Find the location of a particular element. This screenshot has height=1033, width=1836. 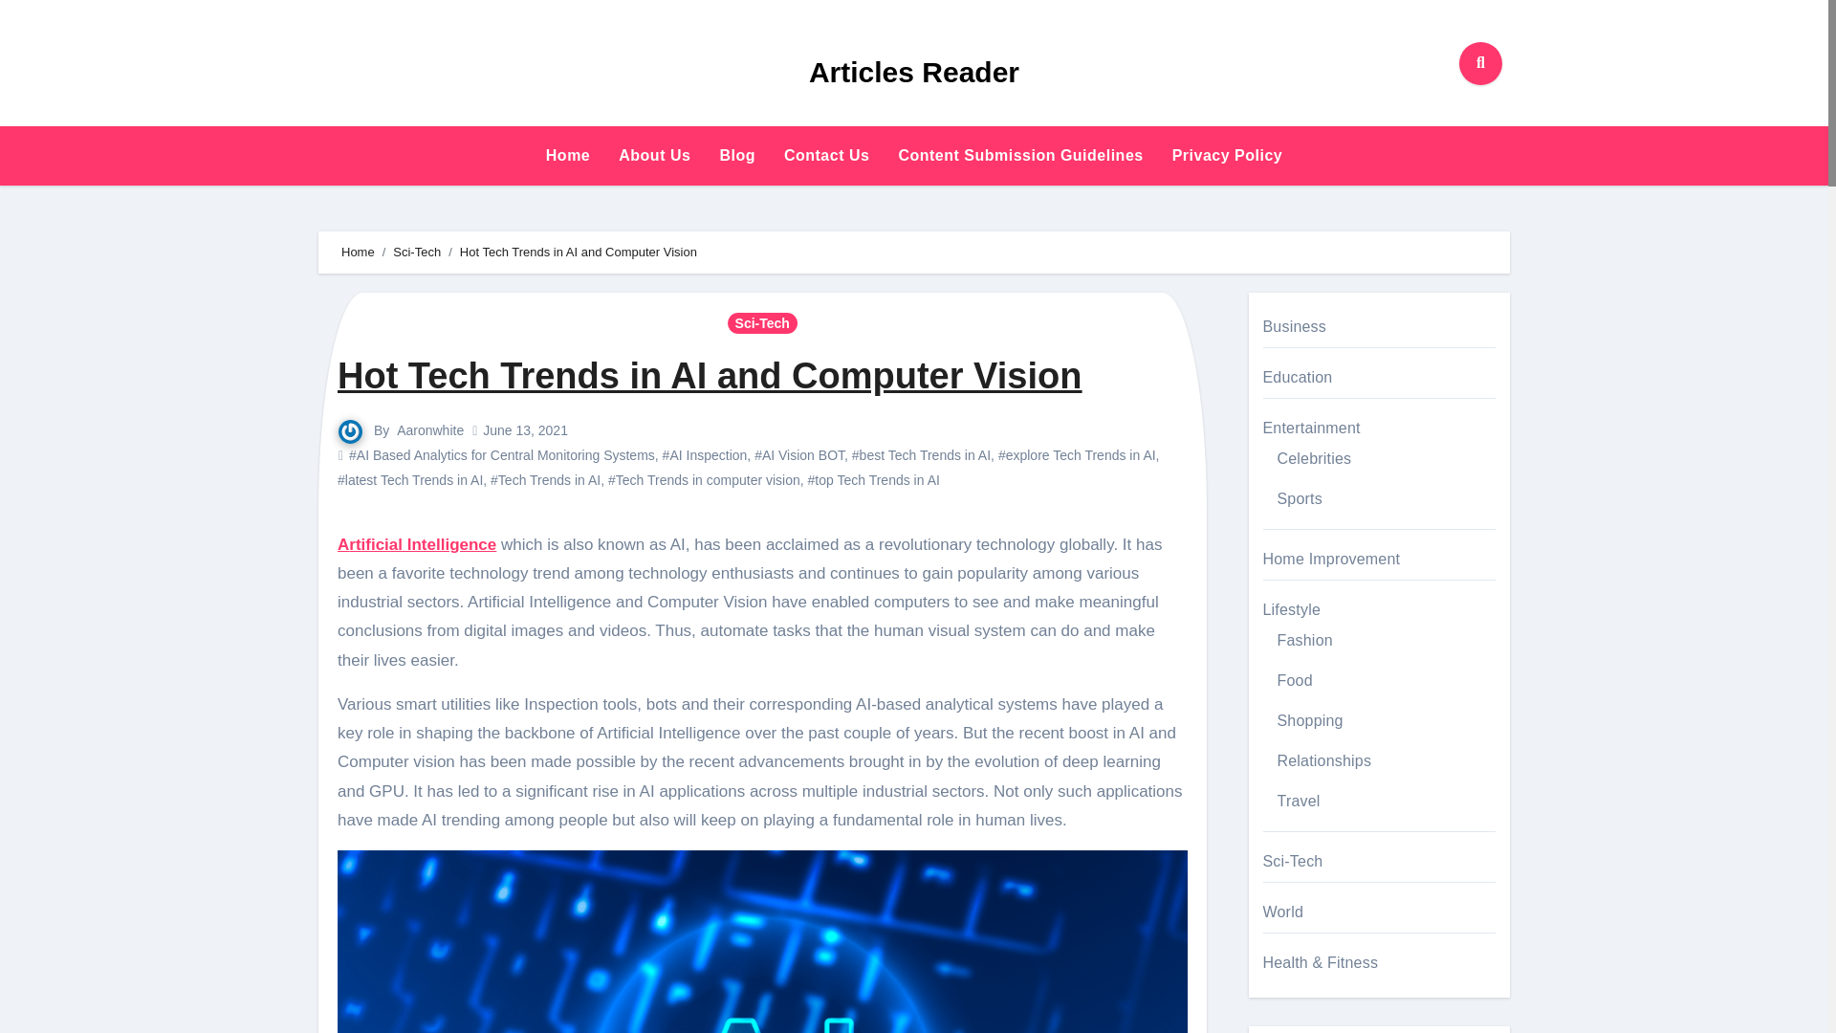

Home is located at coordinates (358, 252).